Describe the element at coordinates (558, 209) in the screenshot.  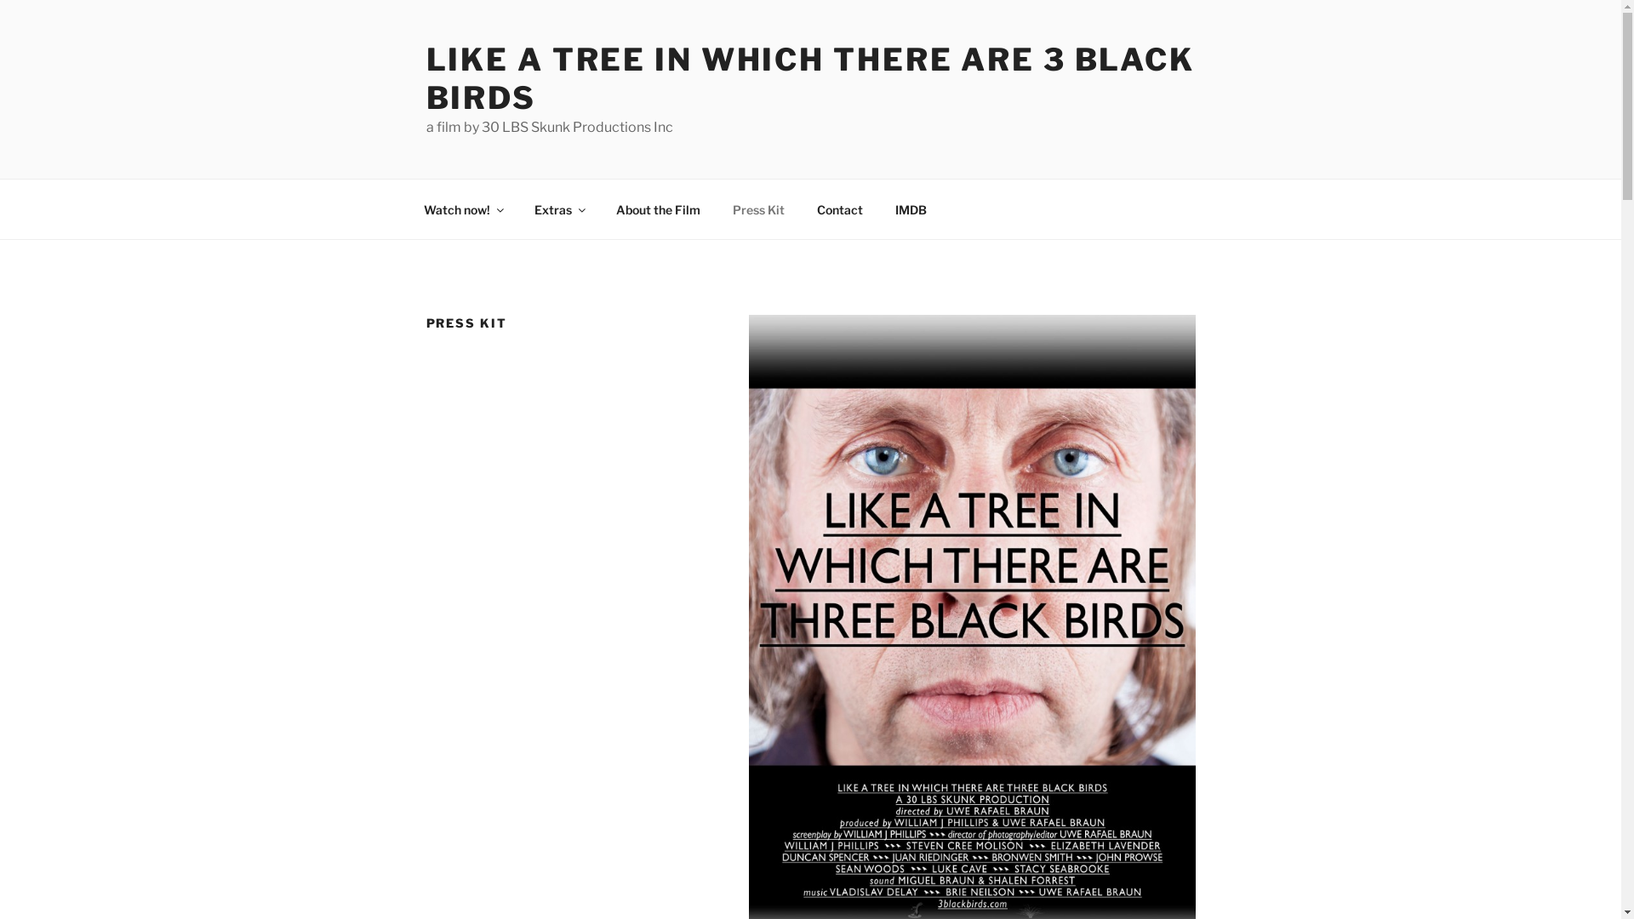
I see `Extras` at that location.